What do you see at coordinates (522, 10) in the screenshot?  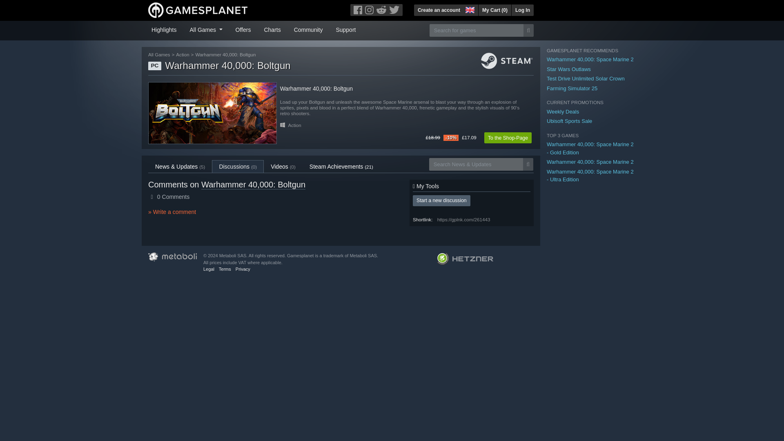 I see `Log In` at bounding box center [522, 10].